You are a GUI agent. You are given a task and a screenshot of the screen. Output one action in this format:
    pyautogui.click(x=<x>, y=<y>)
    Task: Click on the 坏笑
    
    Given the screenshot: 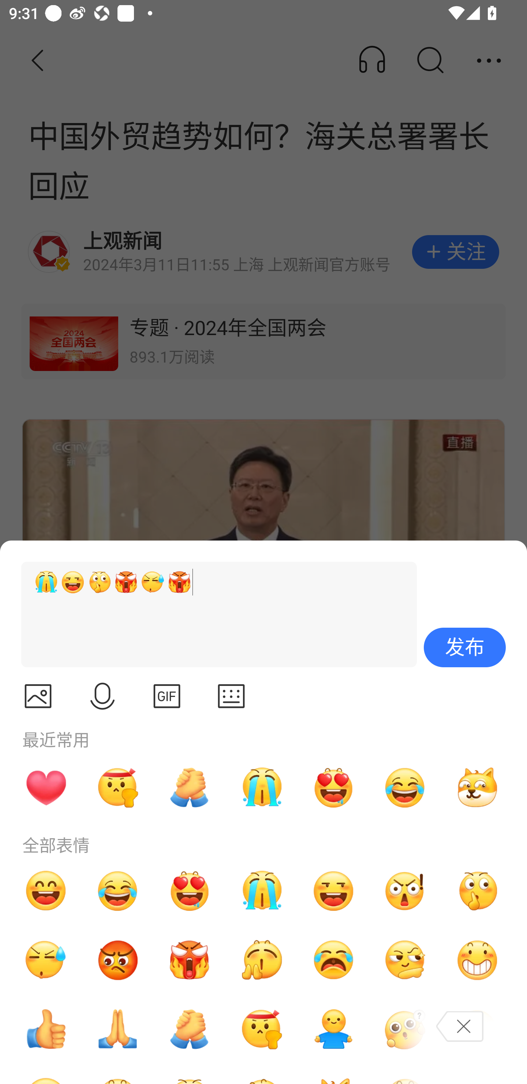 What is the action you would take?
    pyautogui.click(x=477, y=960)
    